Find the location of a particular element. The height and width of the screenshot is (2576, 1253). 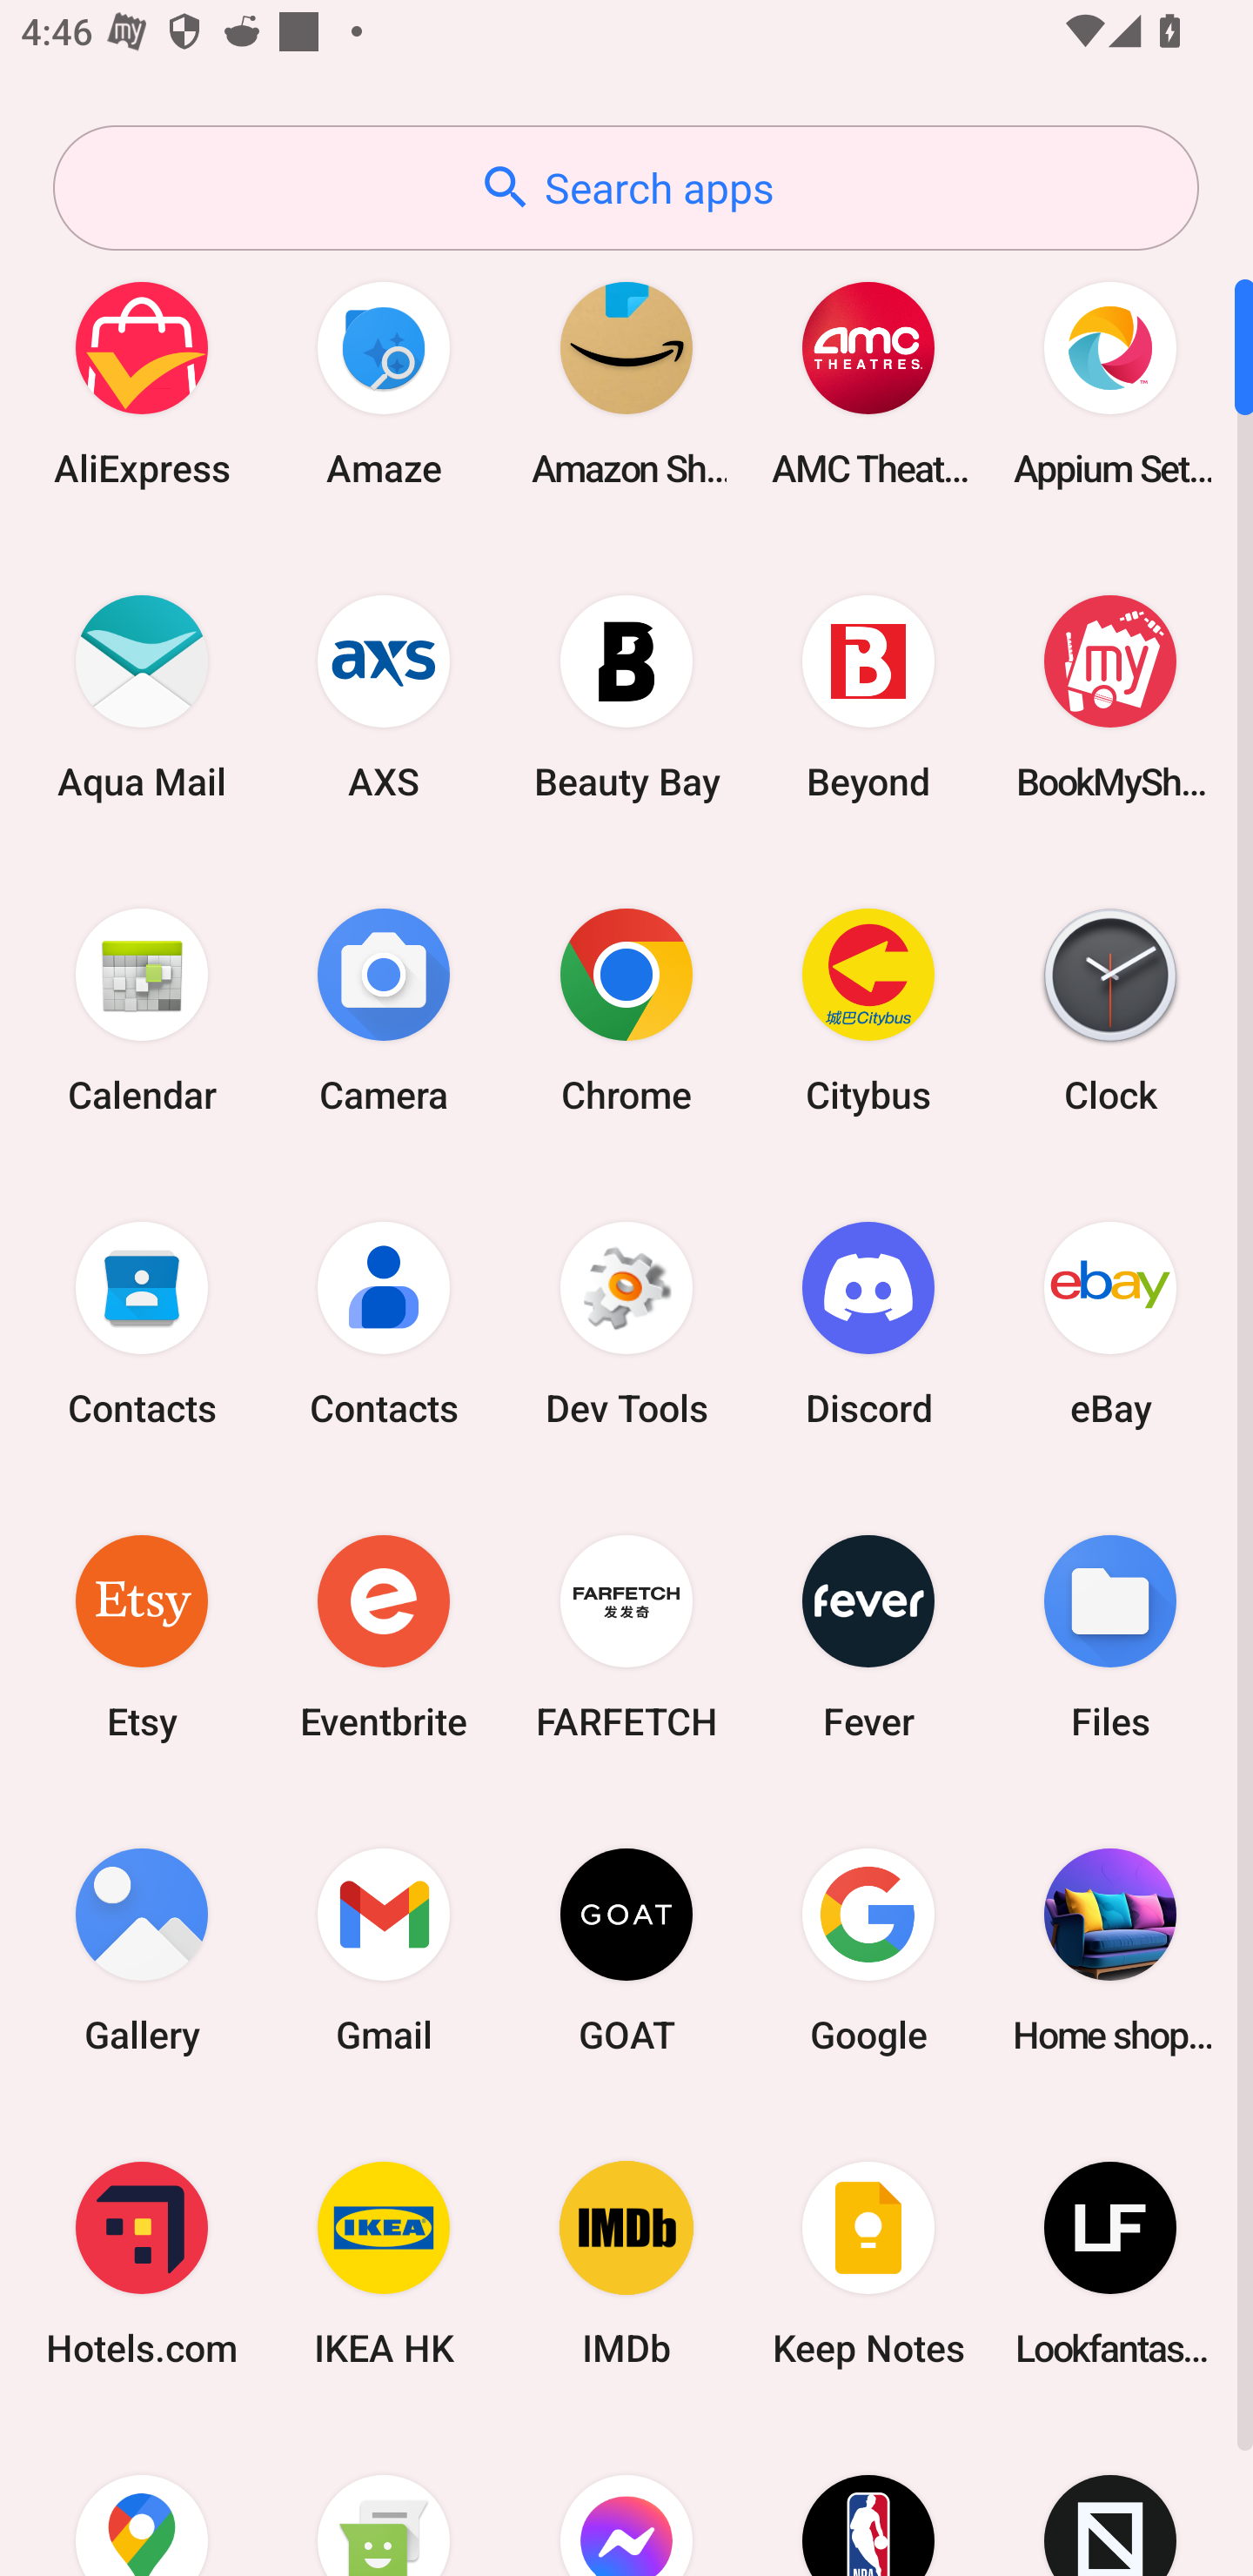

GOAT is located at coordinates (626, 1949).